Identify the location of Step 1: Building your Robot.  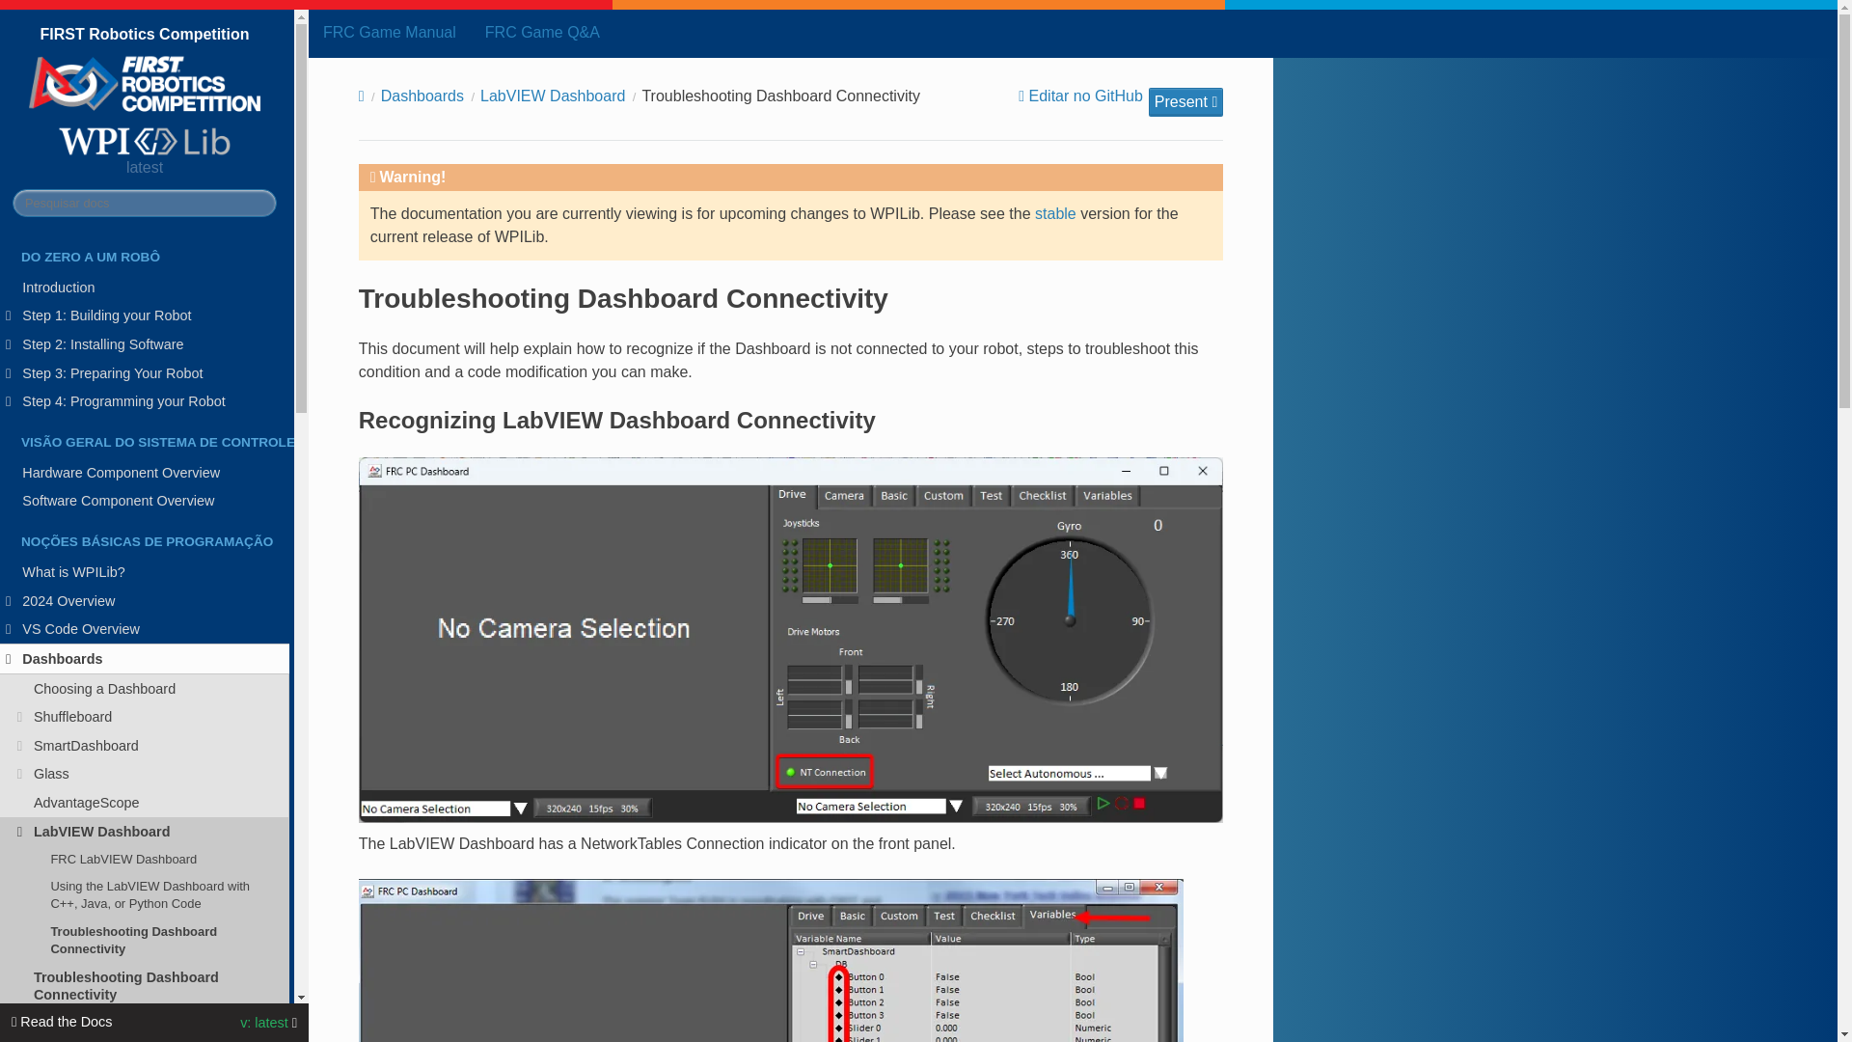
(145, 316).